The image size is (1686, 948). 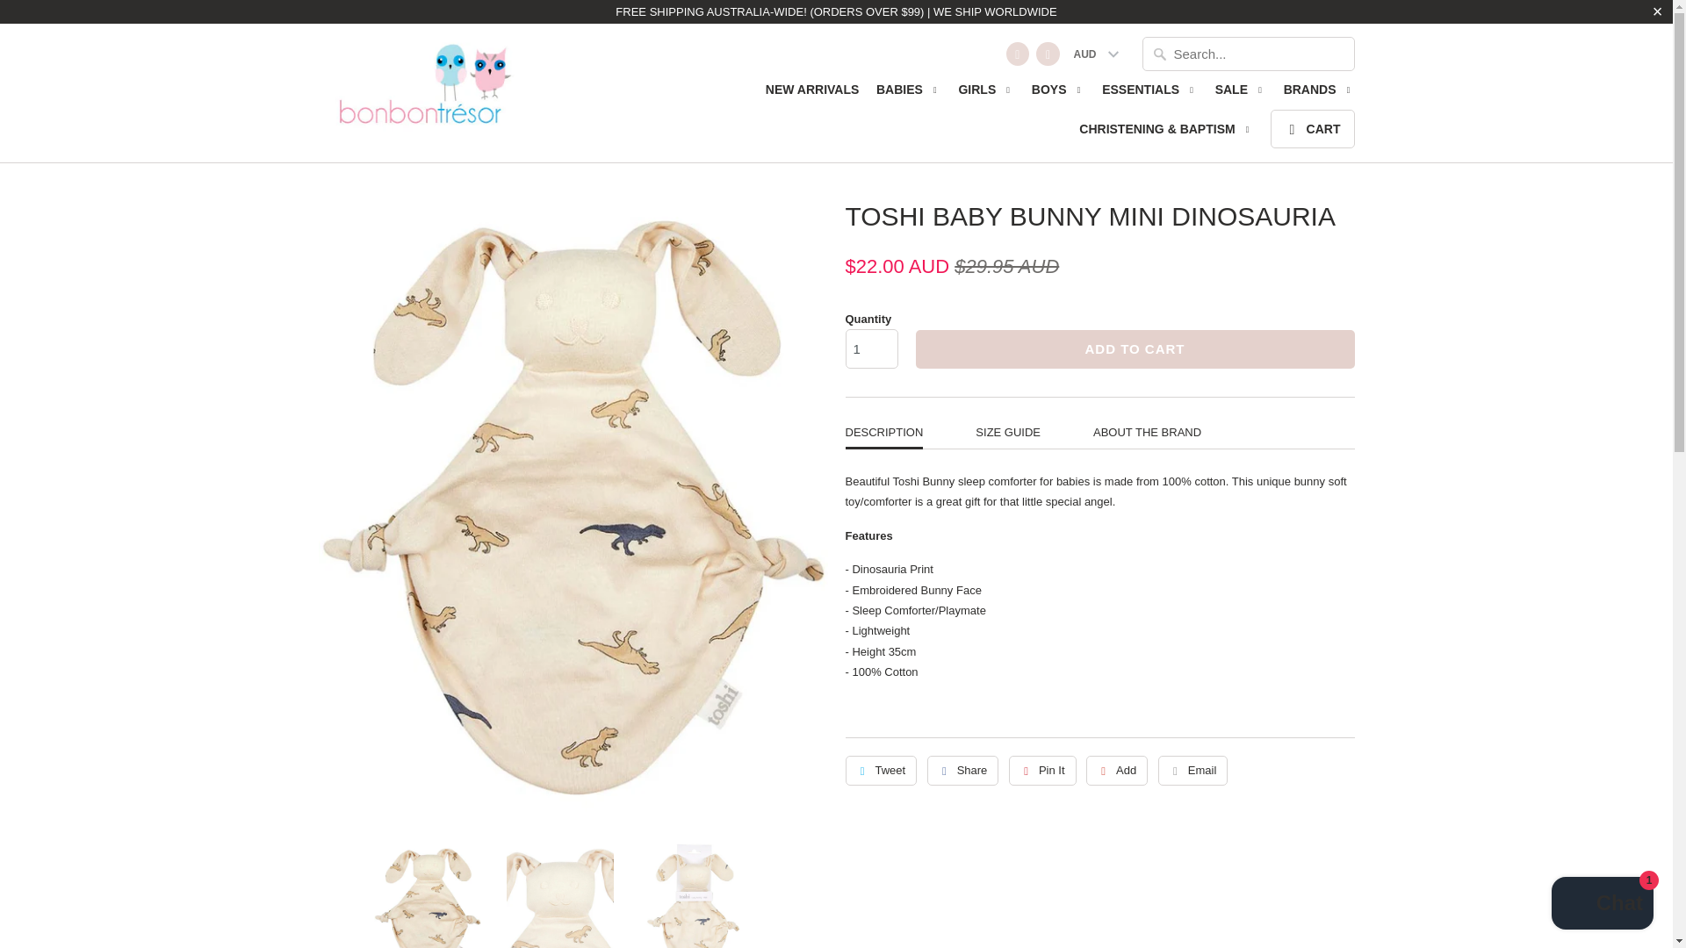 I want to click on GIRLS, so click(x=985, y=95).